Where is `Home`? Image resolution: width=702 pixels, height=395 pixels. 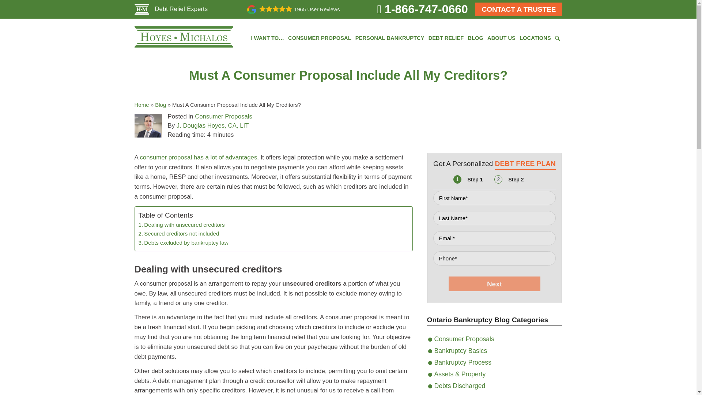
Home is located at coordinates (142, 105).